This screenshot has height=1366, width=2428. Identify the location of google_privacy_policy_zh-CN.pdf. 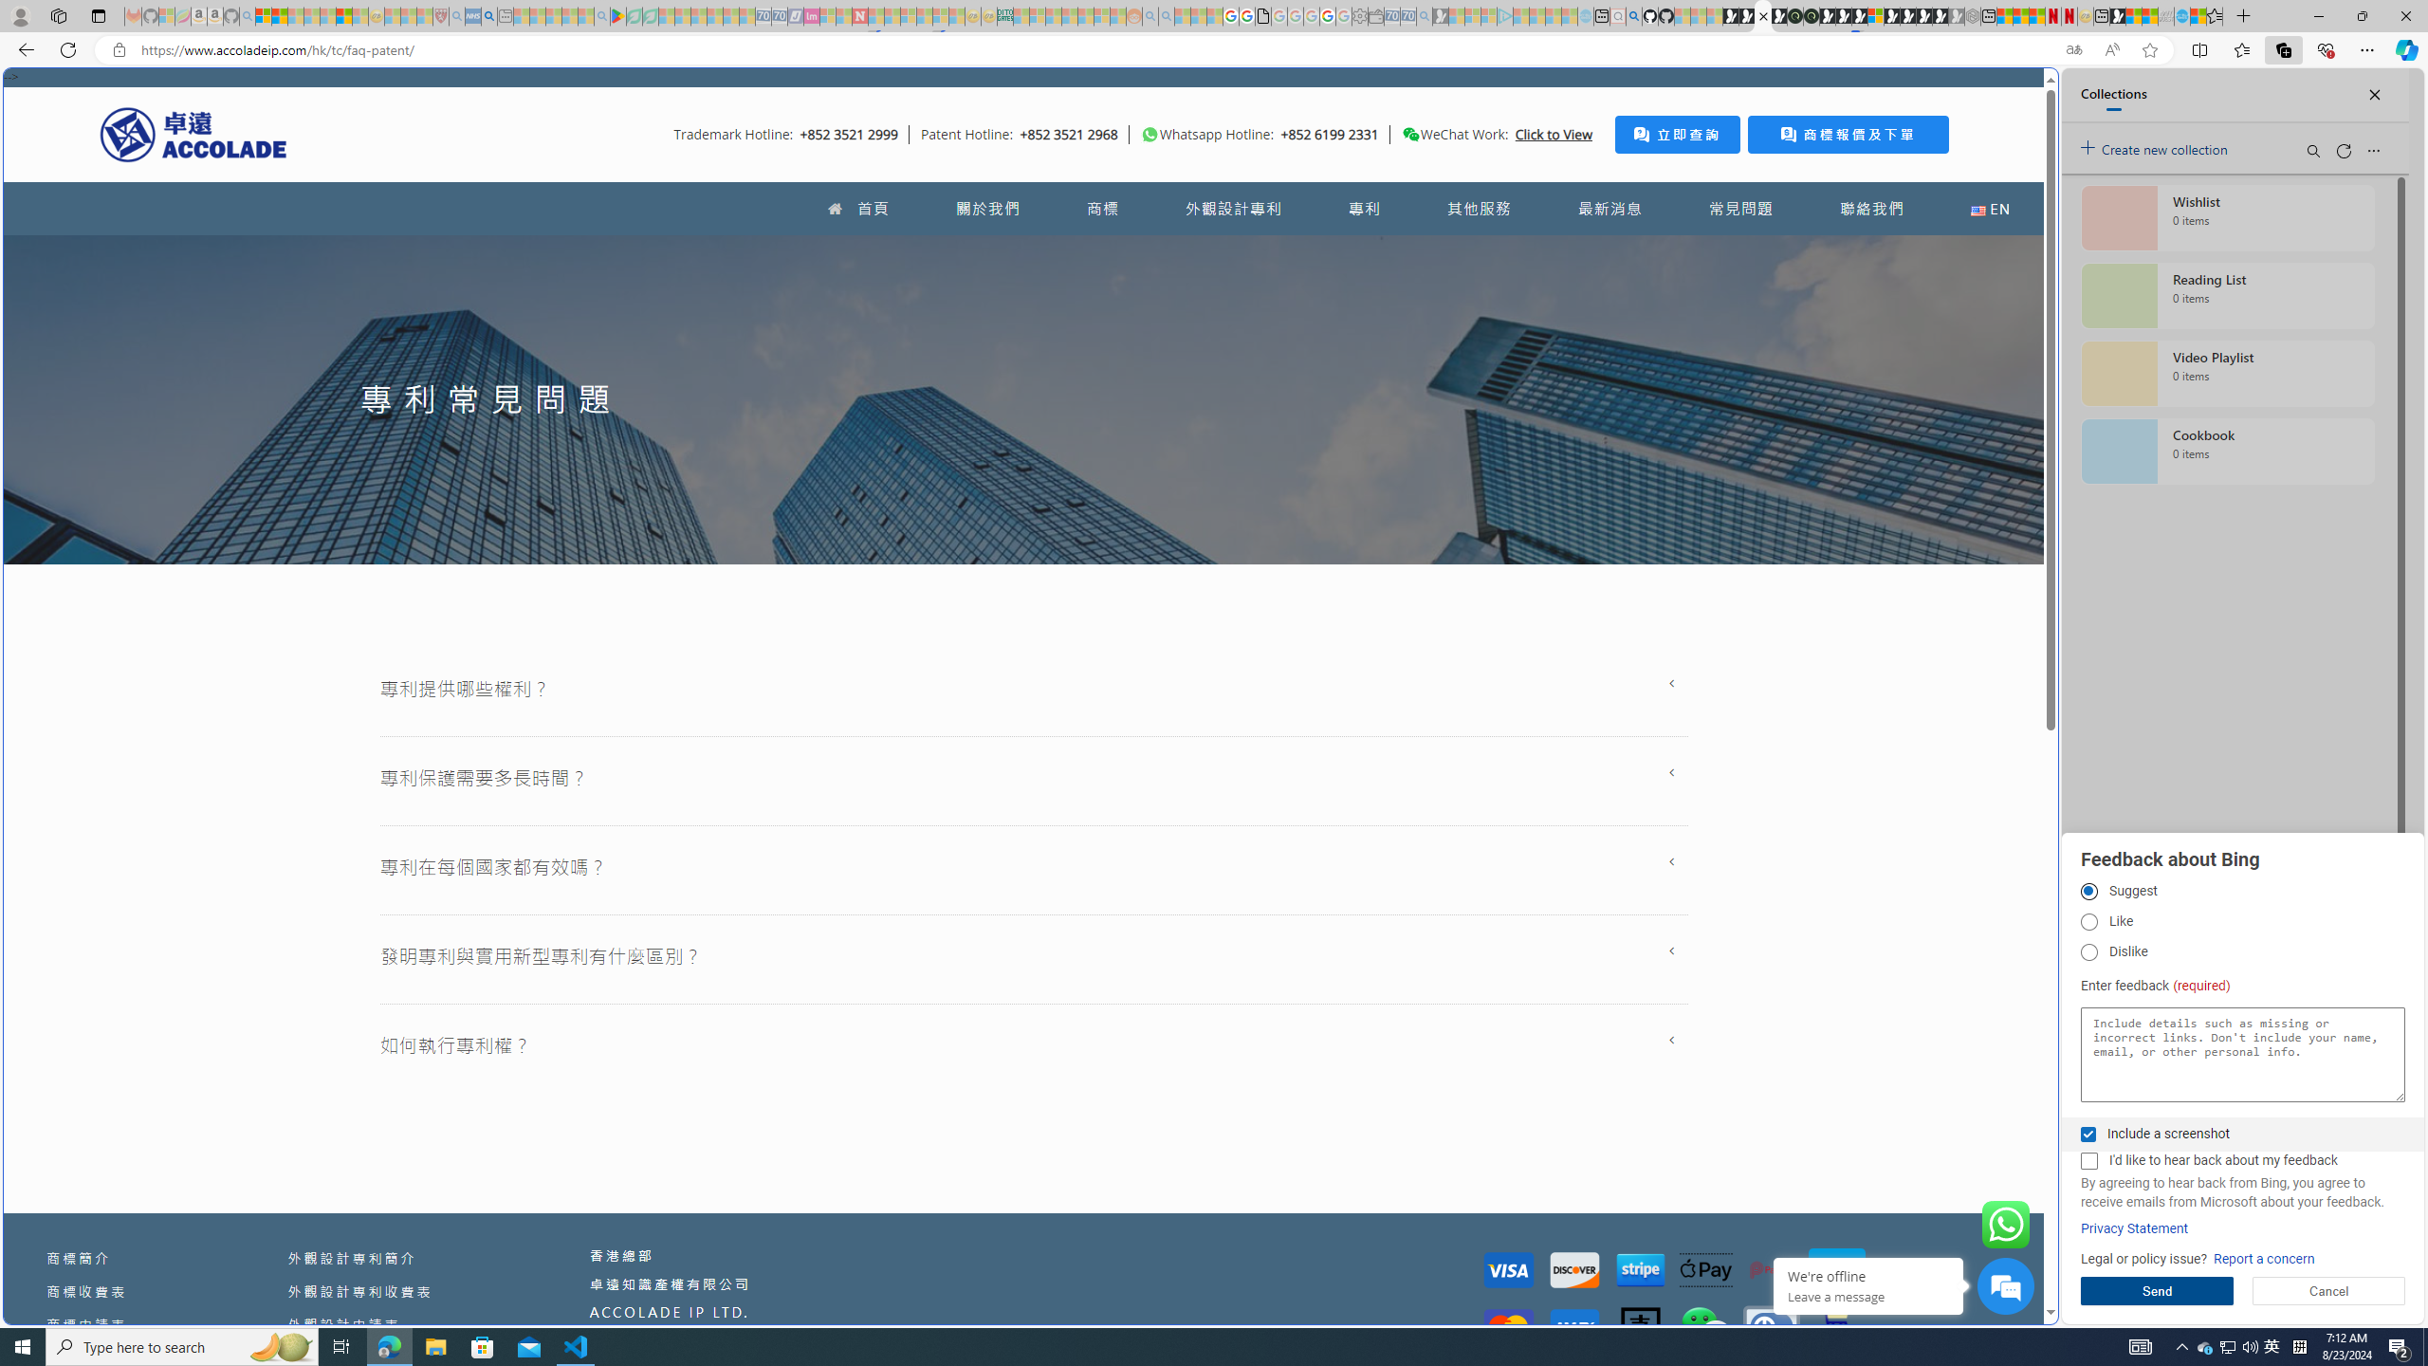
(1263, 16).